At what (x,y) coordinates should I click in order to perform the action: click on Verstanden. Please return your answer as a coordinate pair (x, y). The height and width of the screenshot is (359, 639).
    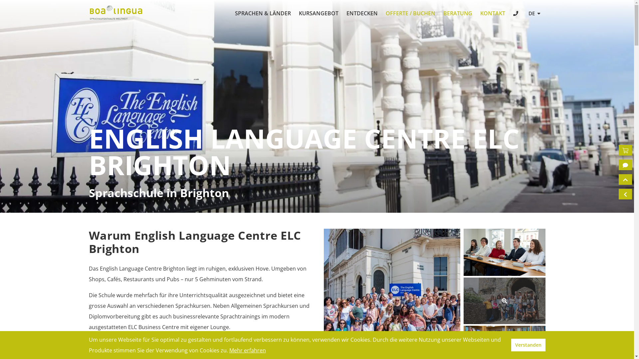
    Looking at the image, I should click on (529, 345).